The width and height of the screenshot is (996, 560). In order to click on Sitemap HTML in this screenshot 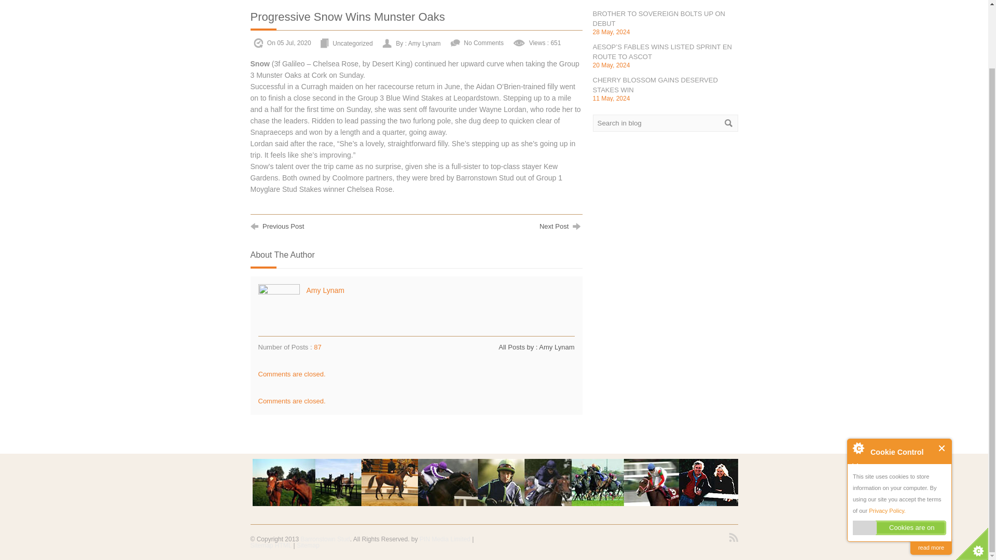, I will do `click(271, 545)`.